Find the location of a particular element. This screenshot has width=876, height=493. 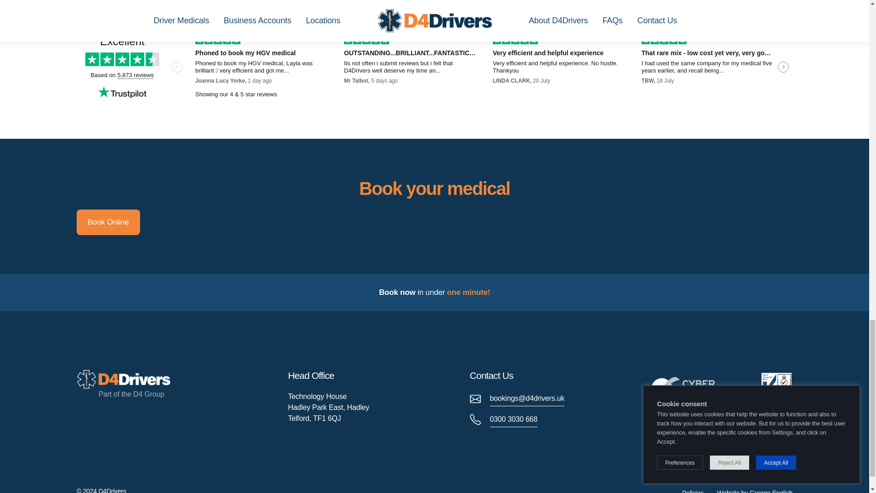

Book now is located at coordinates (397, 292).